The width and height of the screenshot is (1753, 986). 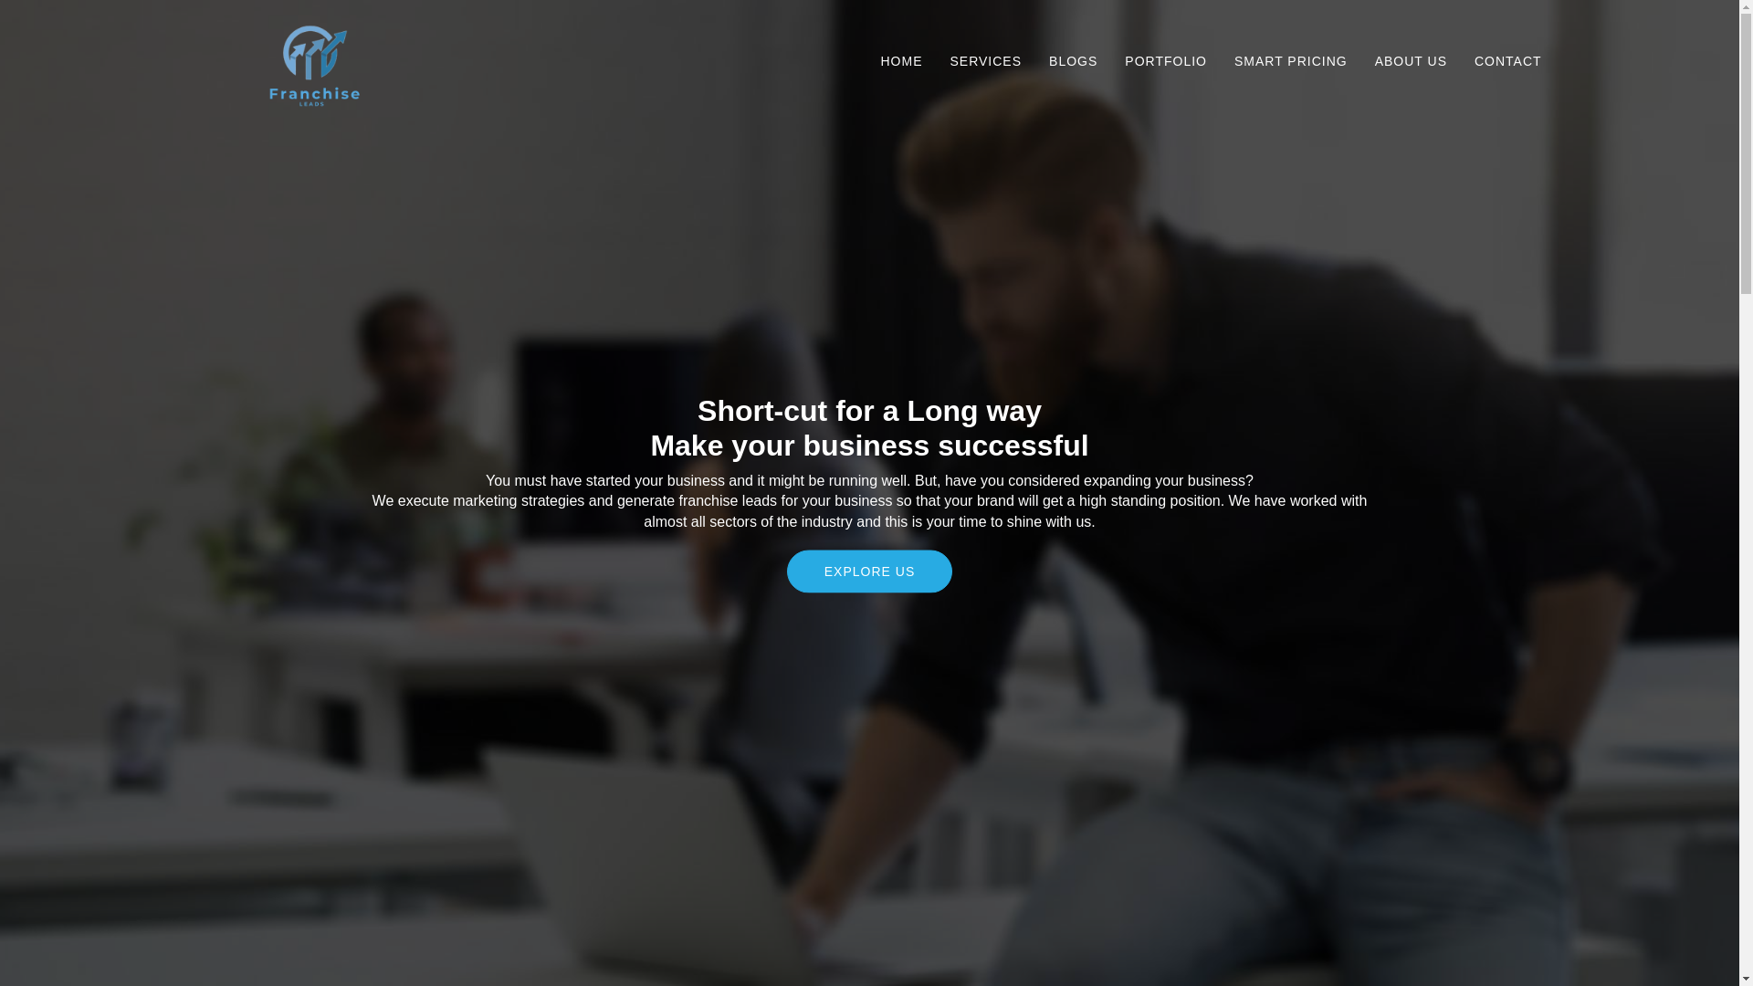 What do you see at coordinates (1508, 60) in the screenshot?
I see `CONTACT` at bounding box center [1508, 60].